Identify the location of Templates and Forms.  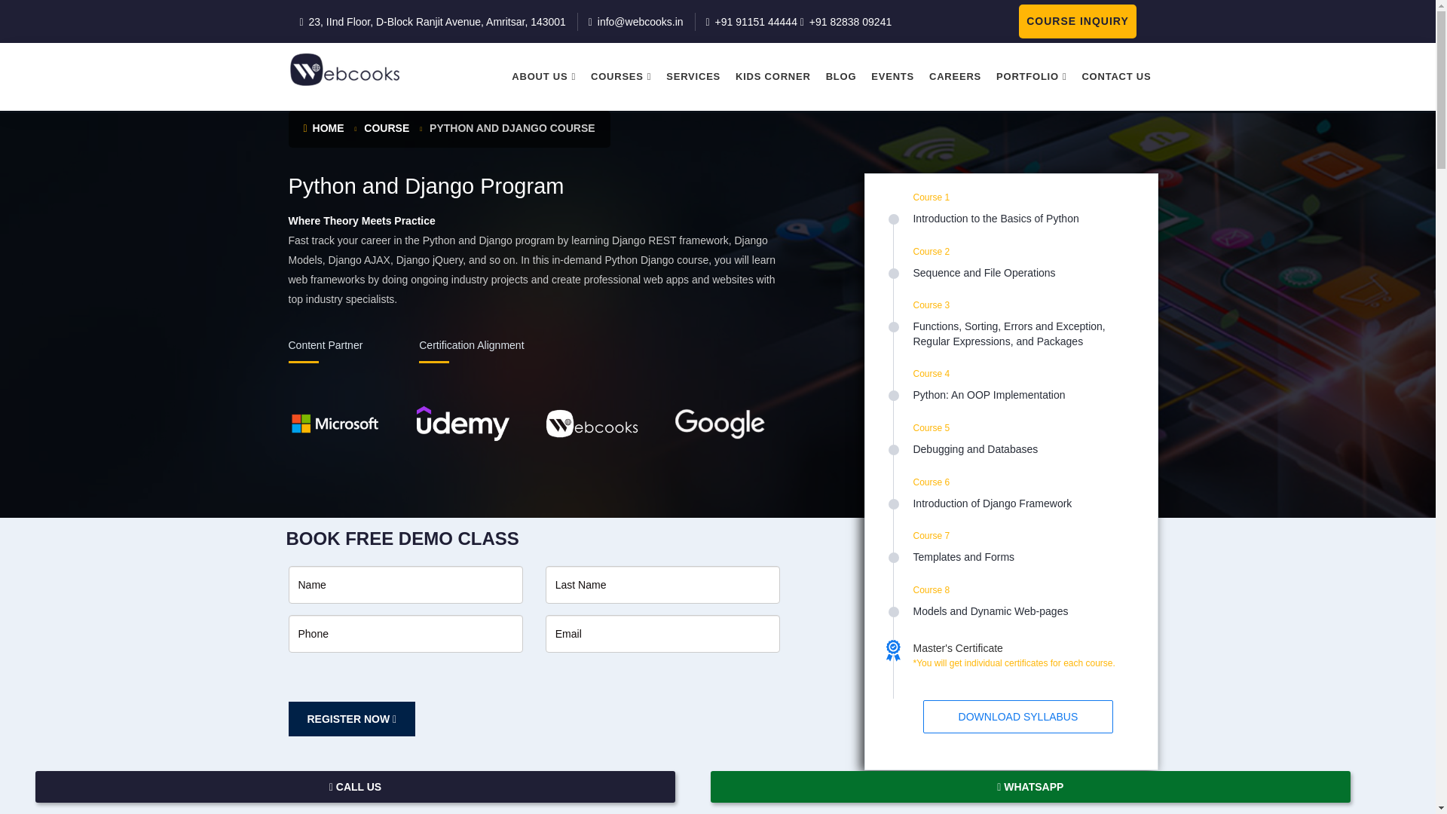
(1023, 558).